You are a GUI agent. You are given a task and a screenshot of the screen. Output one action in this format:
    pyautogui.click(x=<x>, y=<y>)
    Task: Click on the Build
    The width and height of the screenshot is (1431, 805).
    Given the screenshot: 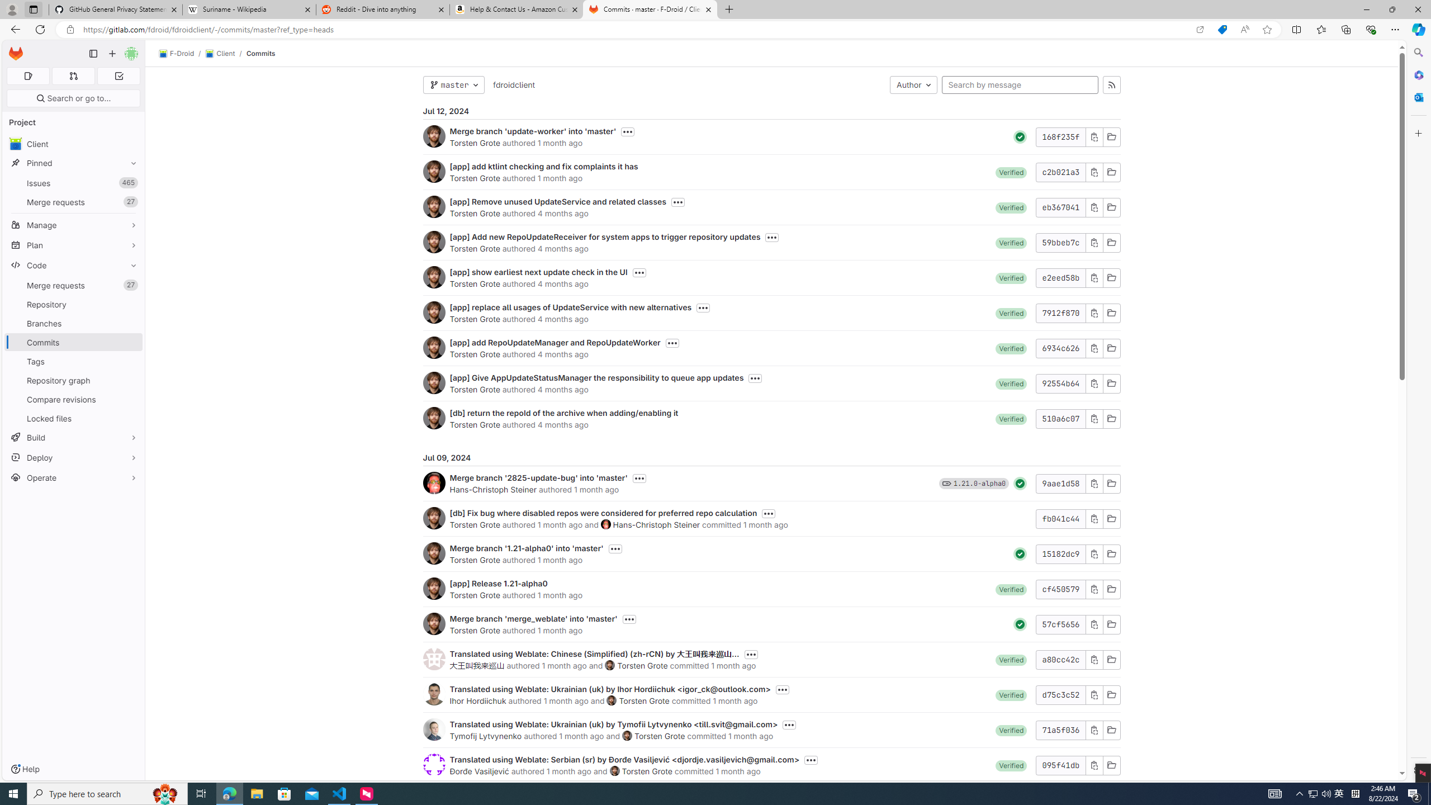 What is the action you would take?
    pyautogui.click(x=74, y=437)
    